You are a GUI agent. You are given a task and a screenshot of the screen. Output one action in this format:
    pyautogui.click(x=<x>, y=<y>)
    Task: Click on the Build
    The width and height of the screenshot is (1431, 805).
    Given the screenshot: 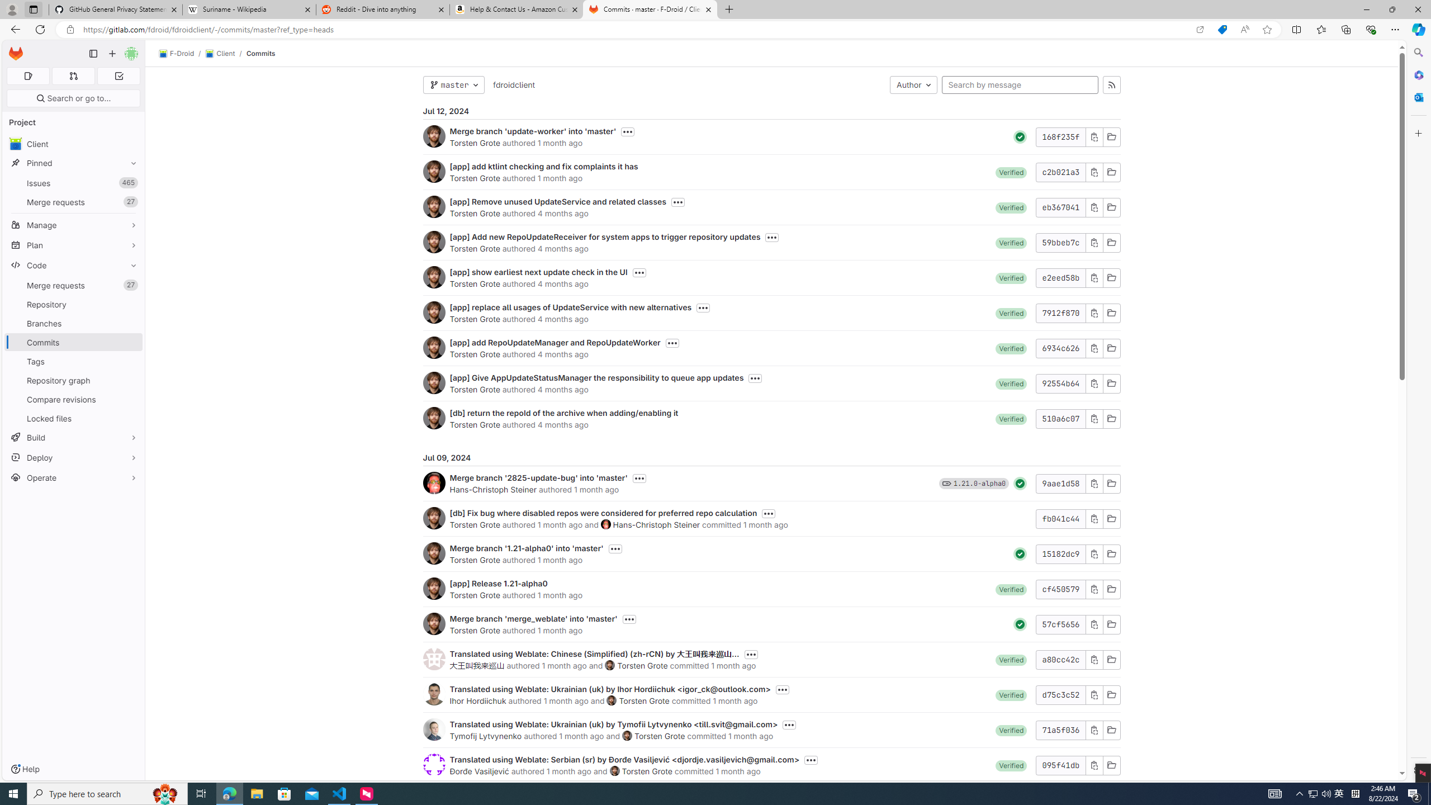 What is the action you would take?
    pyautogui.click(x=74, y=437)
    